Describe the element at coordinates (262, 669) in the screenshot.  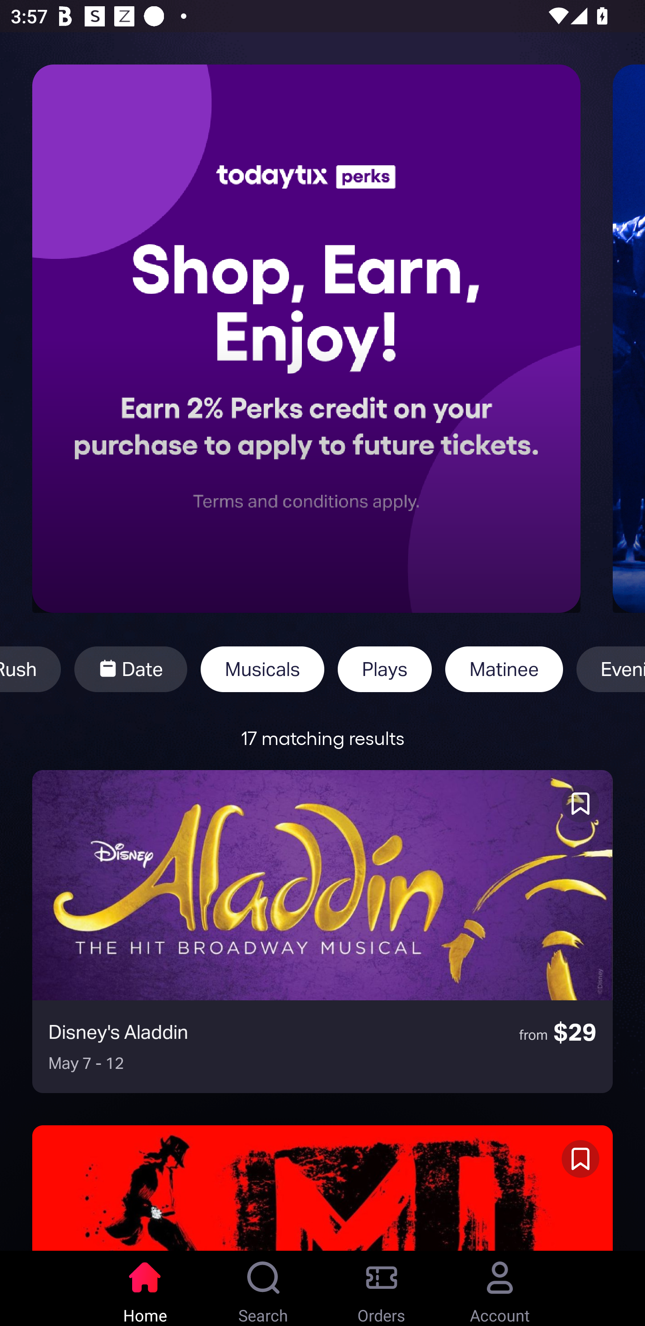
I see `Musicals` at that location.